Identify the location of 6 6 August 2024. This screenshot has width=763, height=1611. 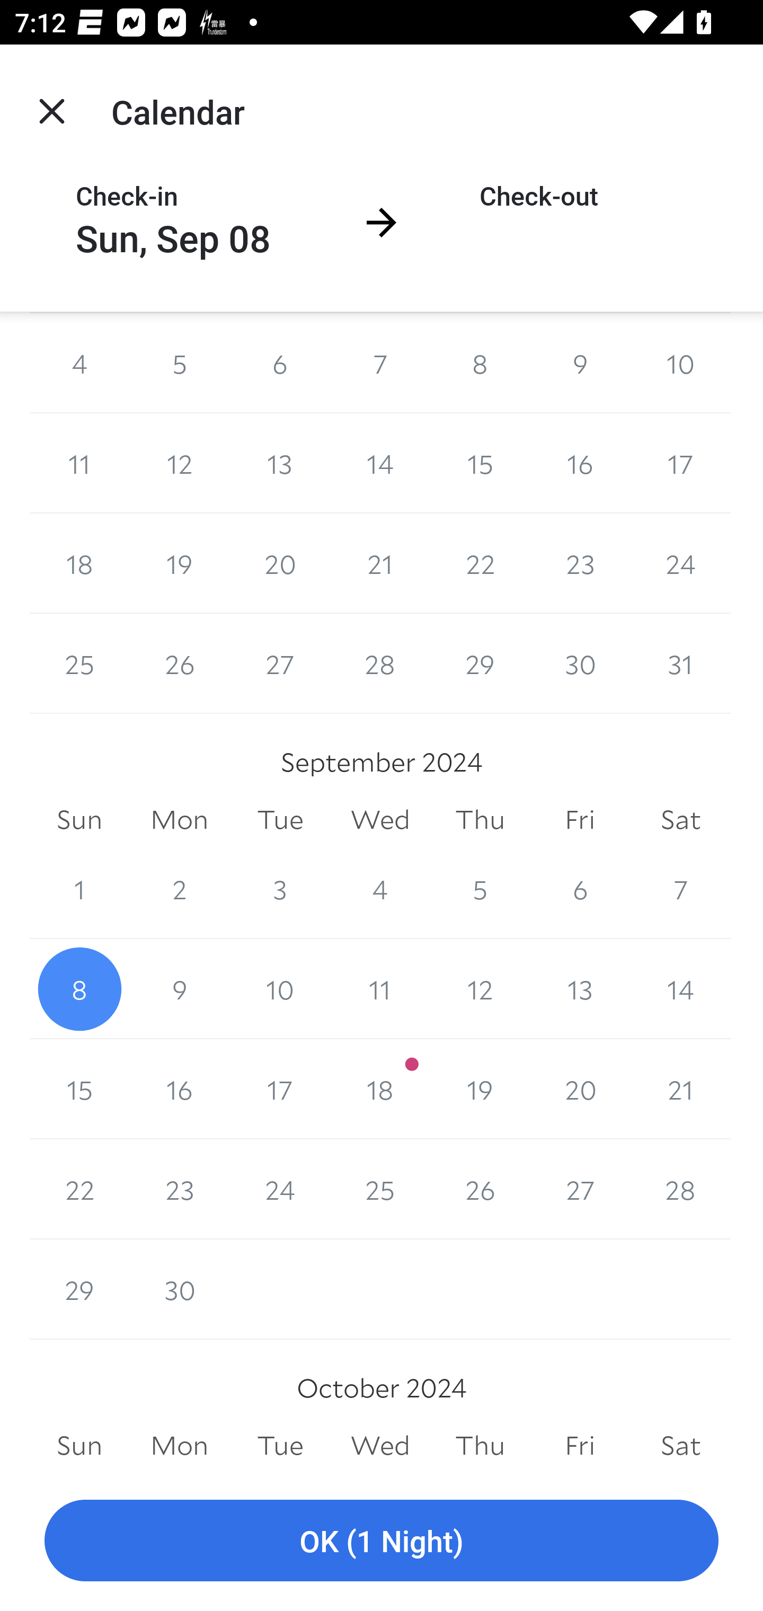
(280, 363).